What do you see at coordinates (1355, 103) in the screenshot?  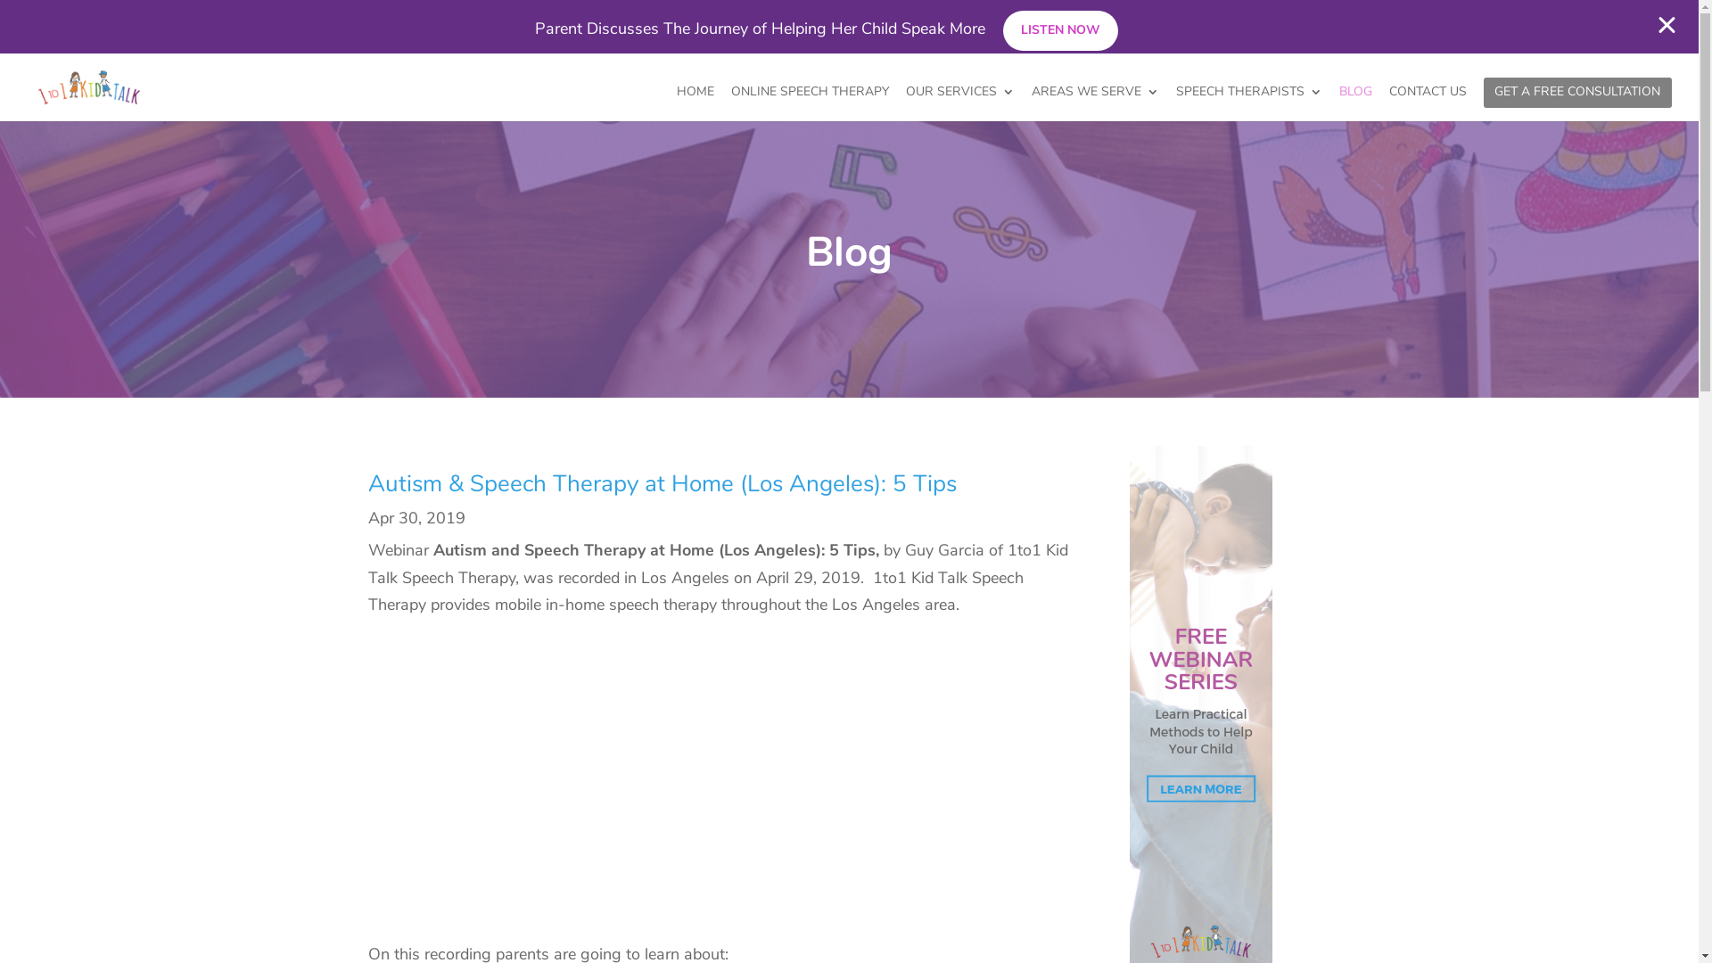 I see `BLOG` at bounding box center [1355, 103].